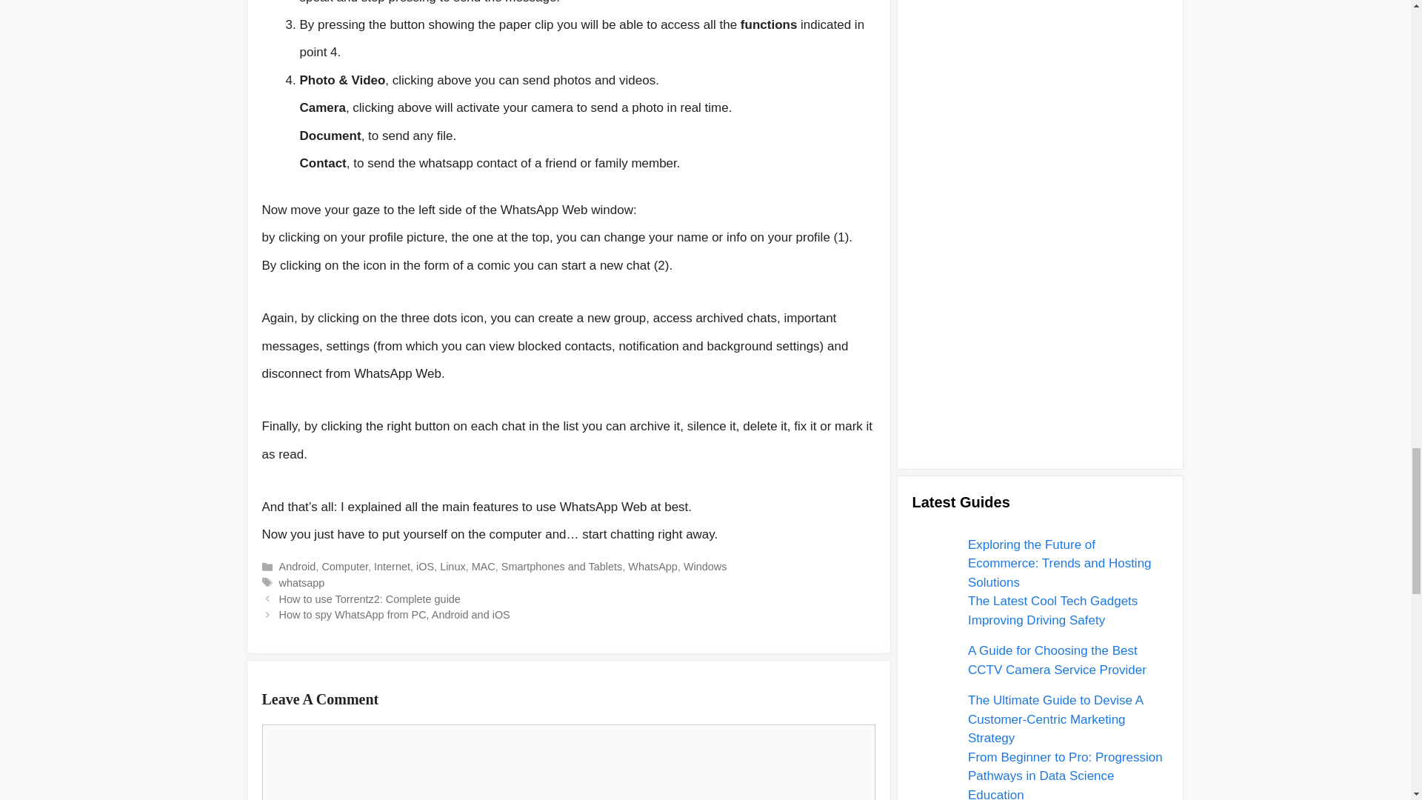 This screenshot has width=1422, height=800. I want to click on iOS, so click(425, 567).